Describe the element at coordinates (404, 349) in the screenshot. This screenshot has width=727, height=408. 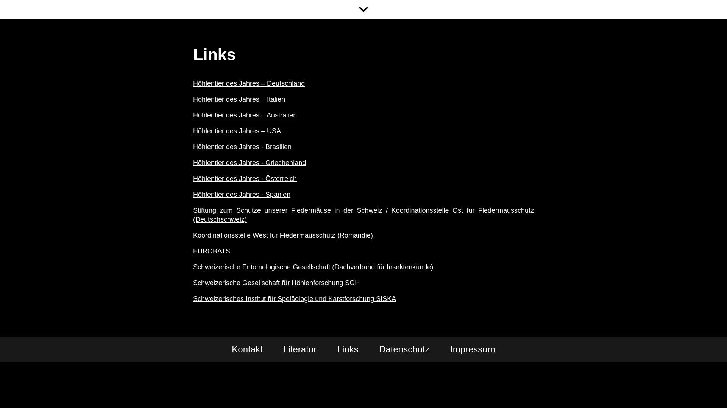
I see `Datenschutz` at that location.